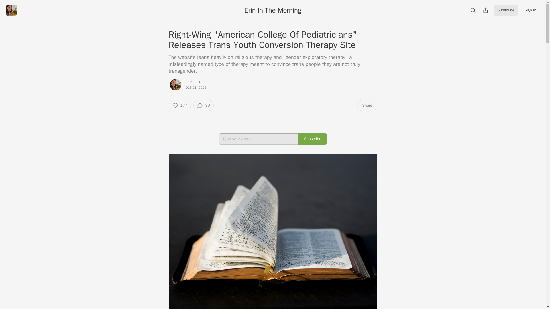 The image size is (550, 309). What do you see at coordinates (313, 139) in the screenshot?
I see `Subscribe` at bounding box center [313, 139].